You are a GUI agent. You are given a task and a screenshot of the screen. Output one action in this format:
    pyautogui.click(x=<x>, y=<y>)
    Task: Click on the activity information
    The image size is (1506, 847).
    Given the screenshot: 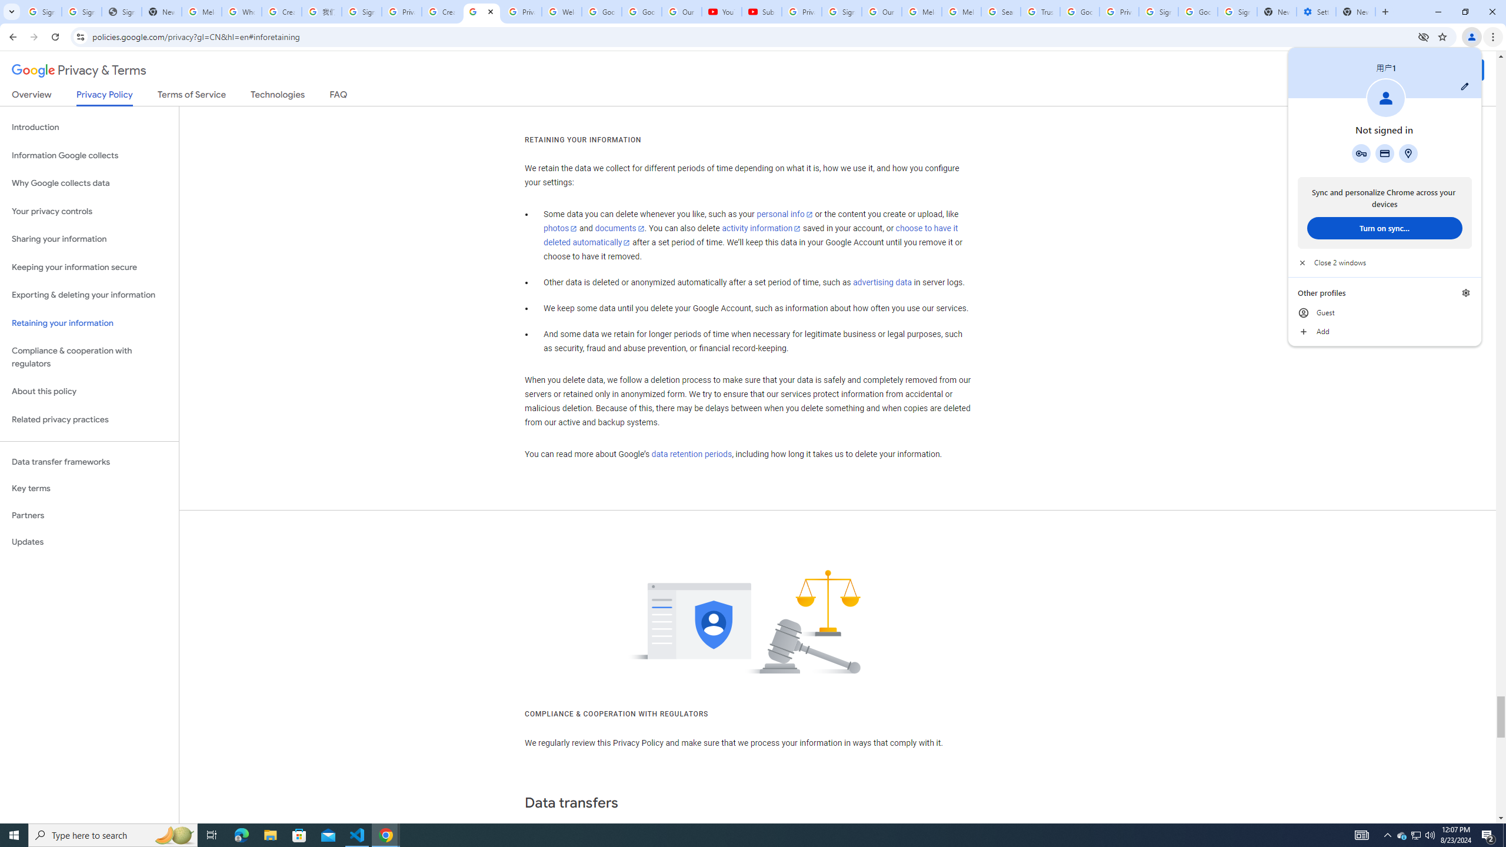 What is the action you would take?
    pyautogui.click(x=761, y=228)
    